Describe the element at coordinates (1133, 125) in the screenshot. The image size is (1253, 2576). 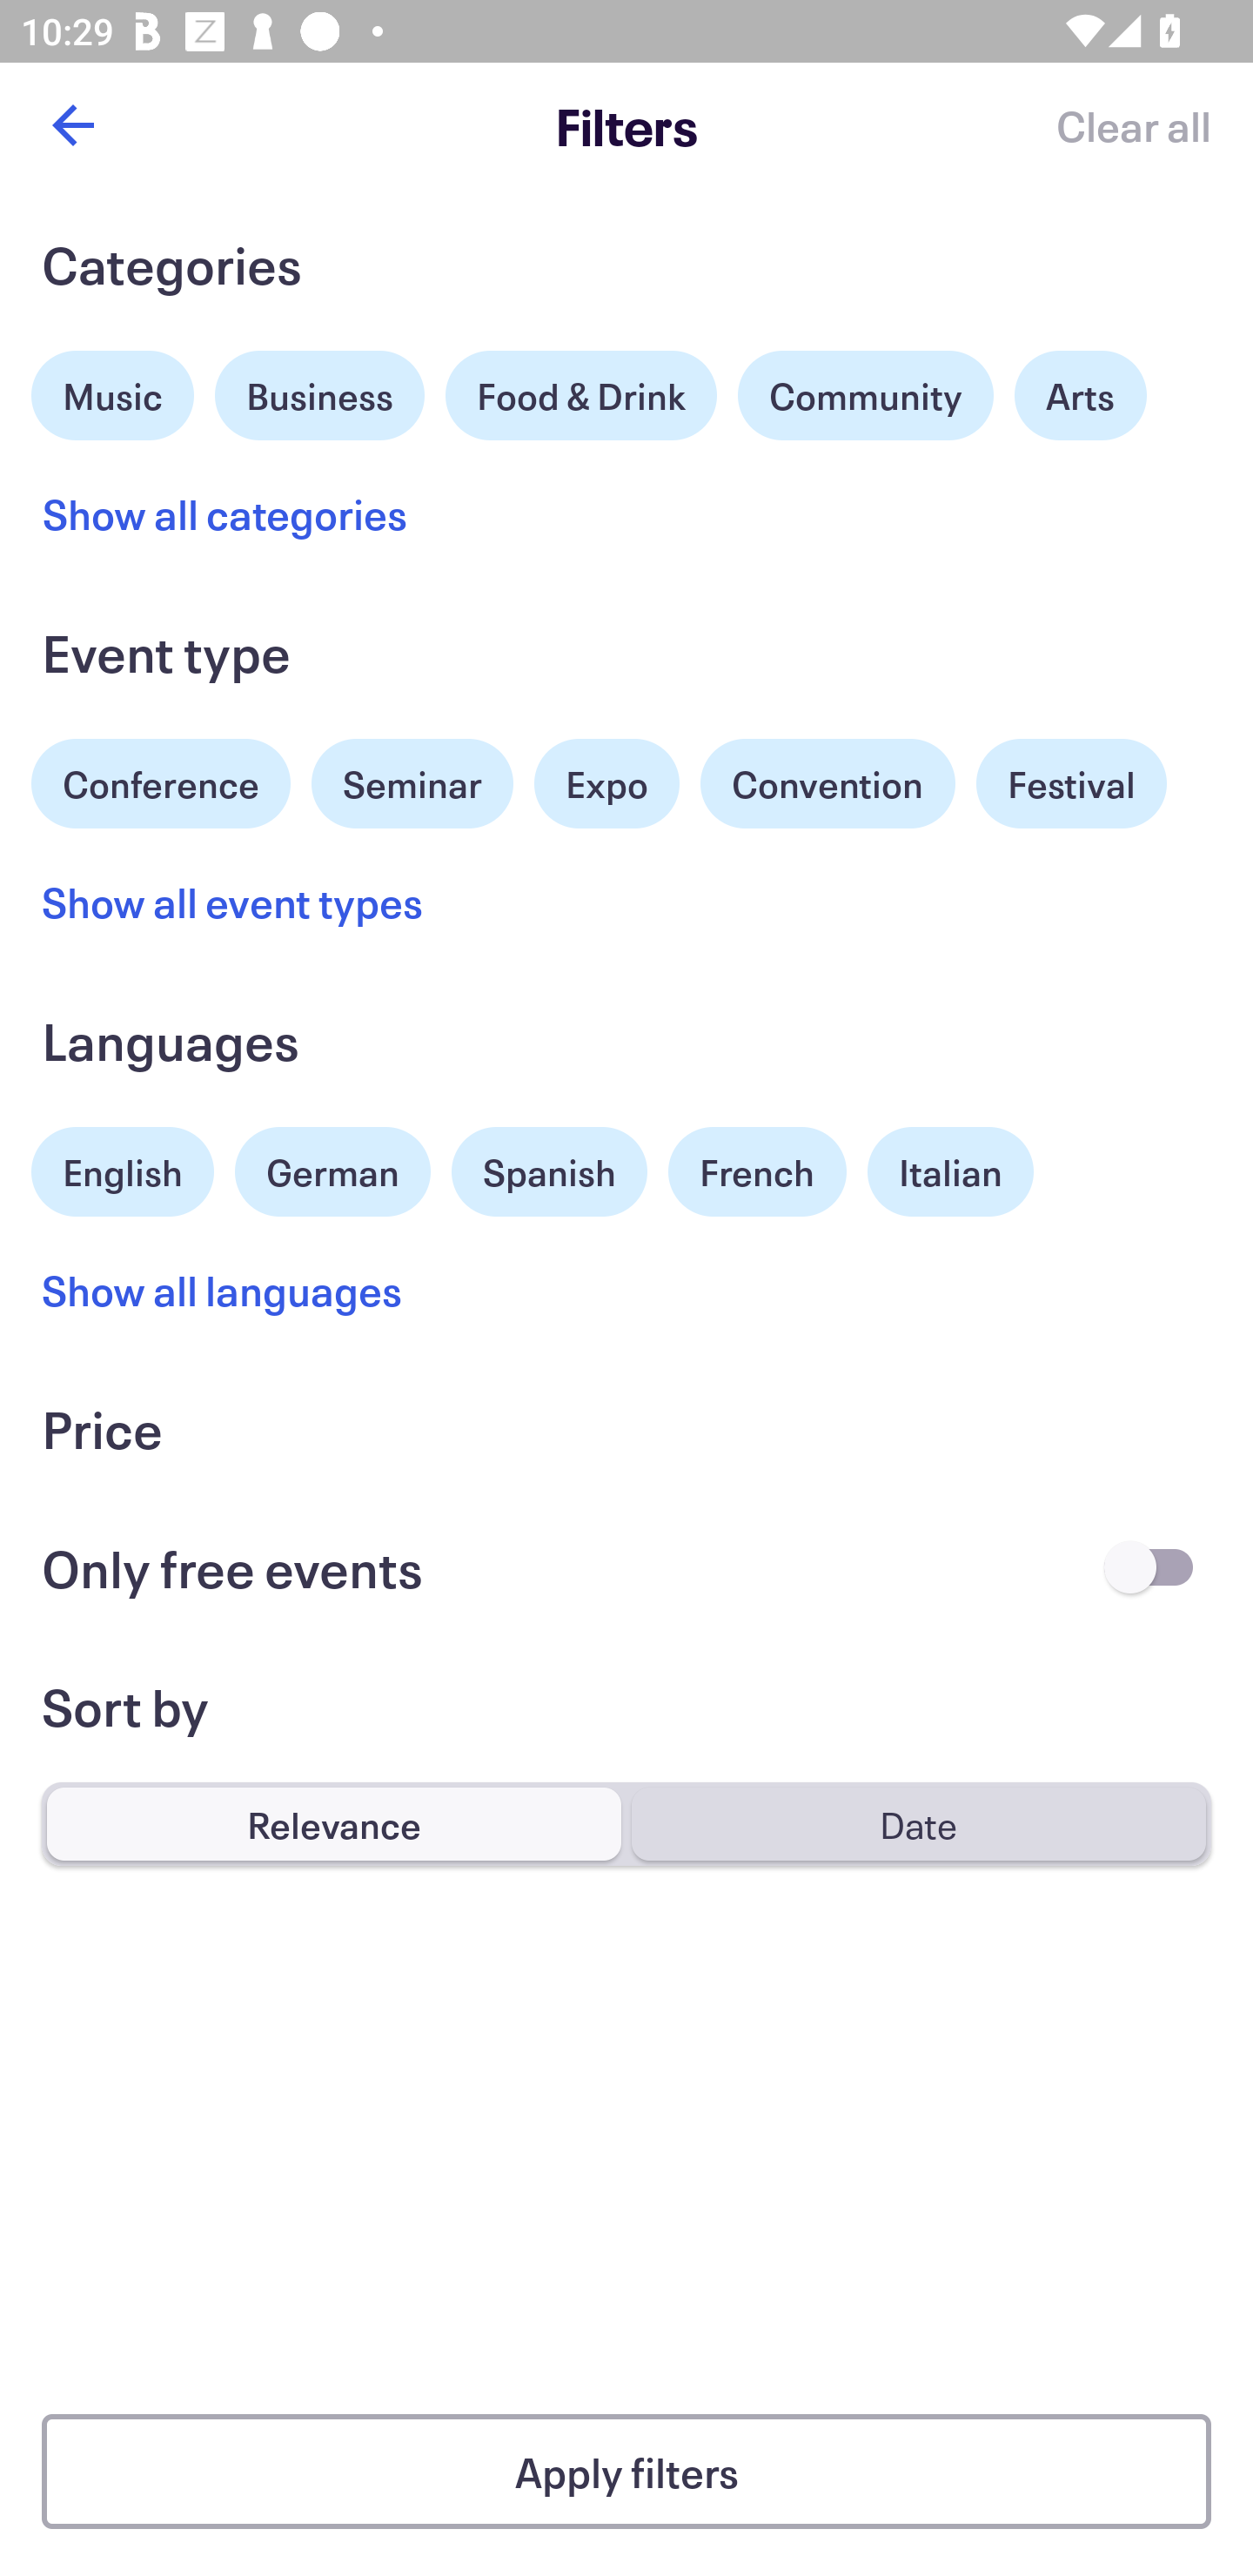
I see `Clear all` at that location.